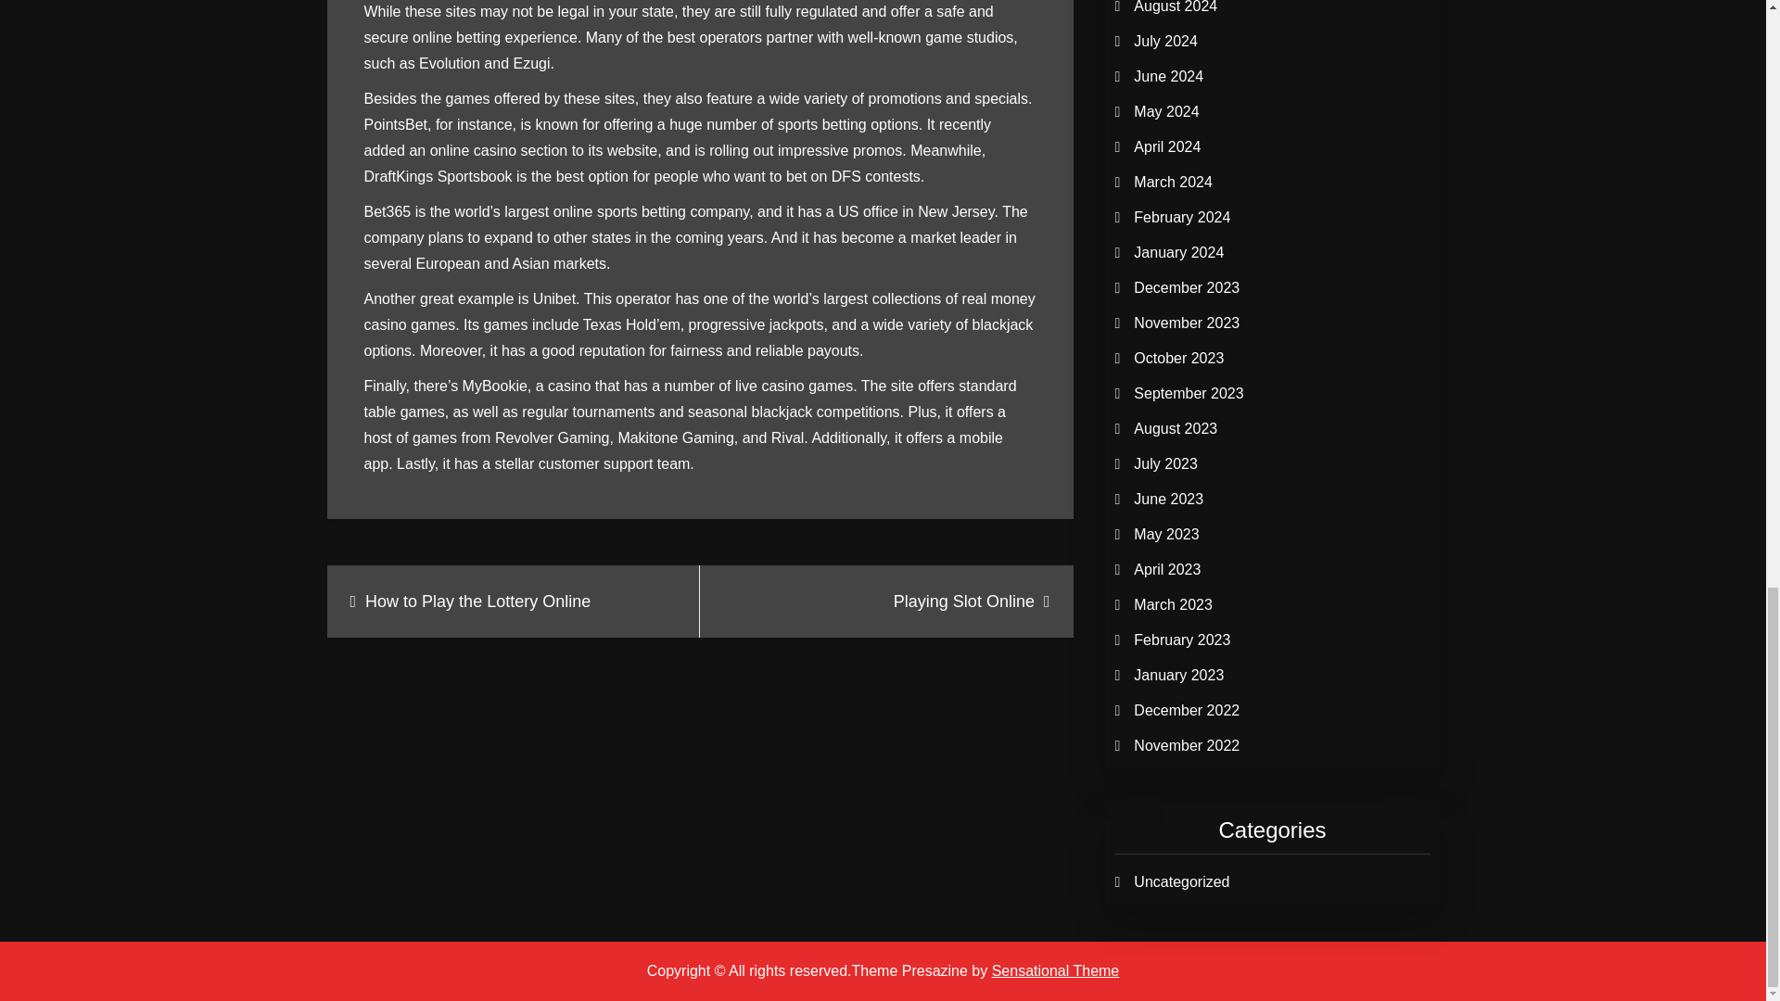  I want to click on May 2024, so click(1166, 111).